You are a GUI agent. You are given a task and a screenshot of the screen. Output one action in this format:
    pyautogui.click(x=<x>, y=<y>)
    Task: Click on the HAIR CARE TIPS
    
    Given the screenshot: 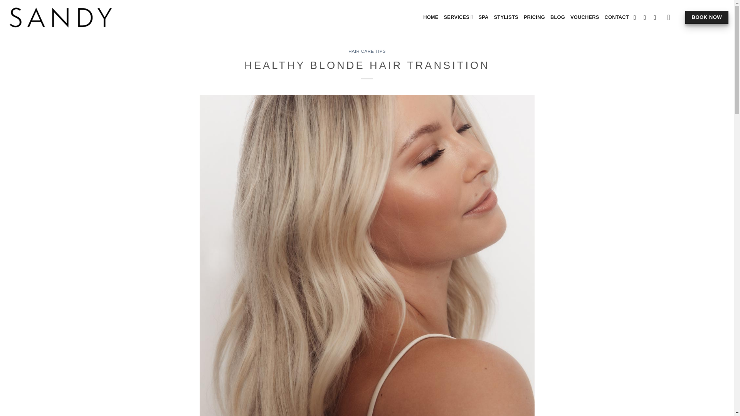 What is the action you would take?
    pyautogui.click(x=367, y=51)
    